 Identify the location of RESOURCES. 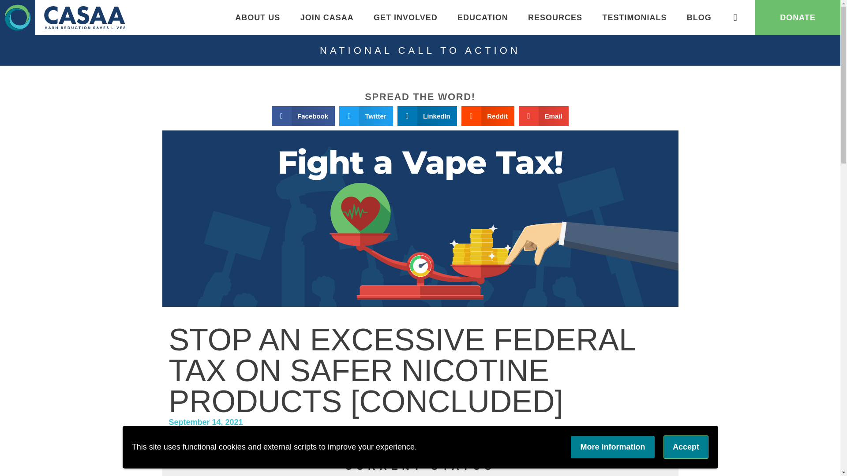
(555, 18).